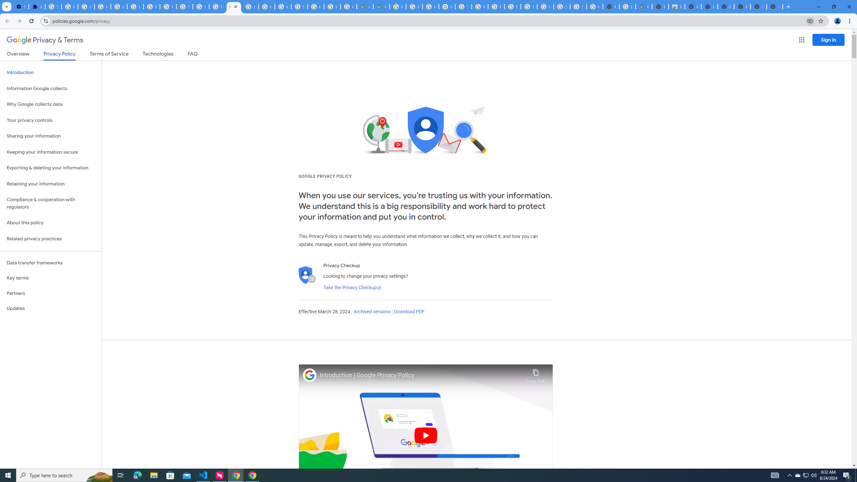 Image resolution: width=857 pixels, height=482 pixels. Describe the element at coordinates (627, 7) in the screenshot. I see `Explore new street-level details - Google Maps Help` at that location.